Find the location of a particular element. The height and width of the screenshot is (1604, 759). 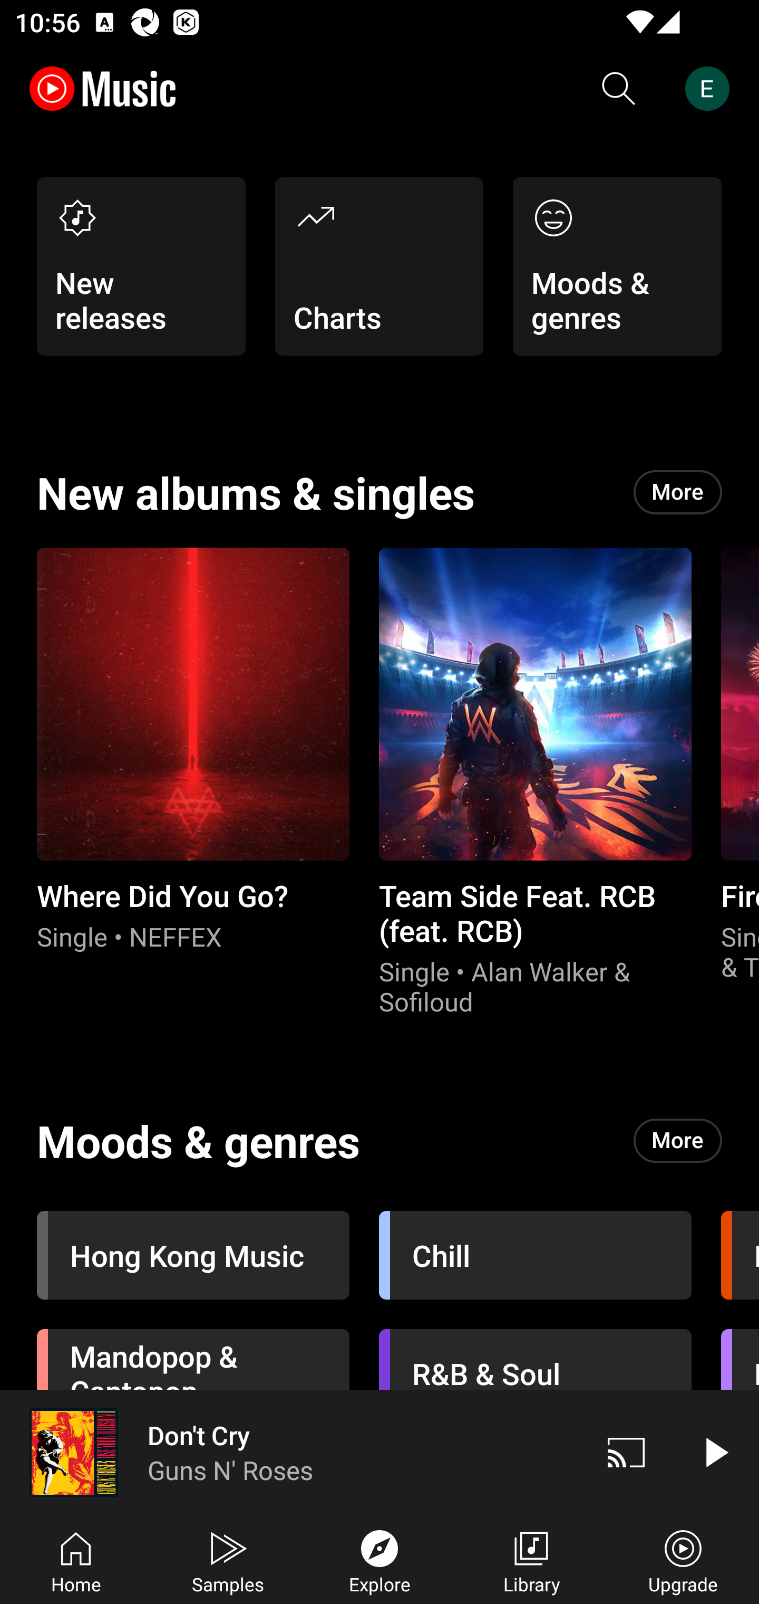

Cast. Disconnected is located at coordinates (626, 1452).